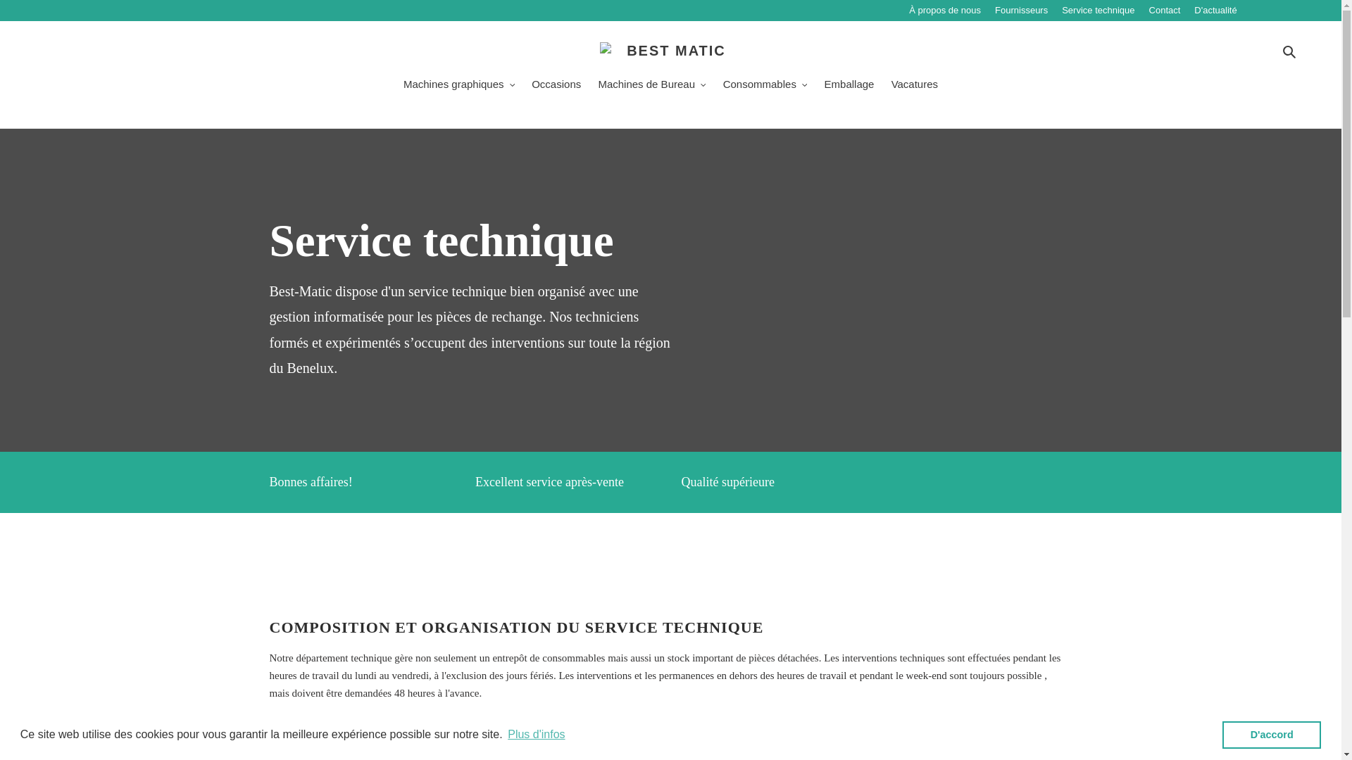 This screenshot has height=760, width=1352. Describe the element at coordinates (1290, 51) in the screenshot. I see `Rechercher` at that location.